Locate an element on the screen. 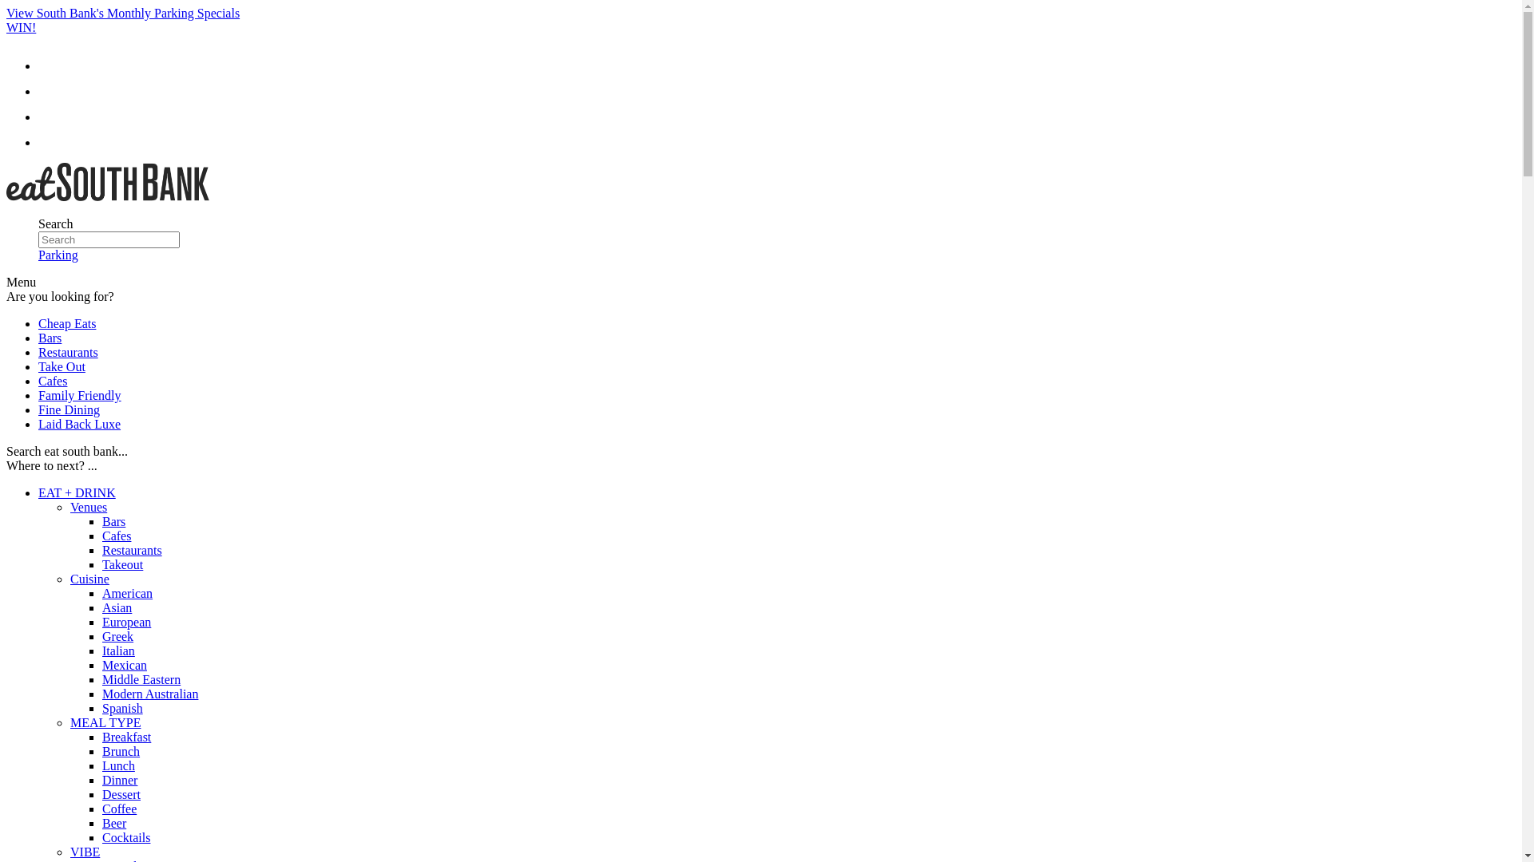  Middle Eastern is located at coordinates (141, 680).